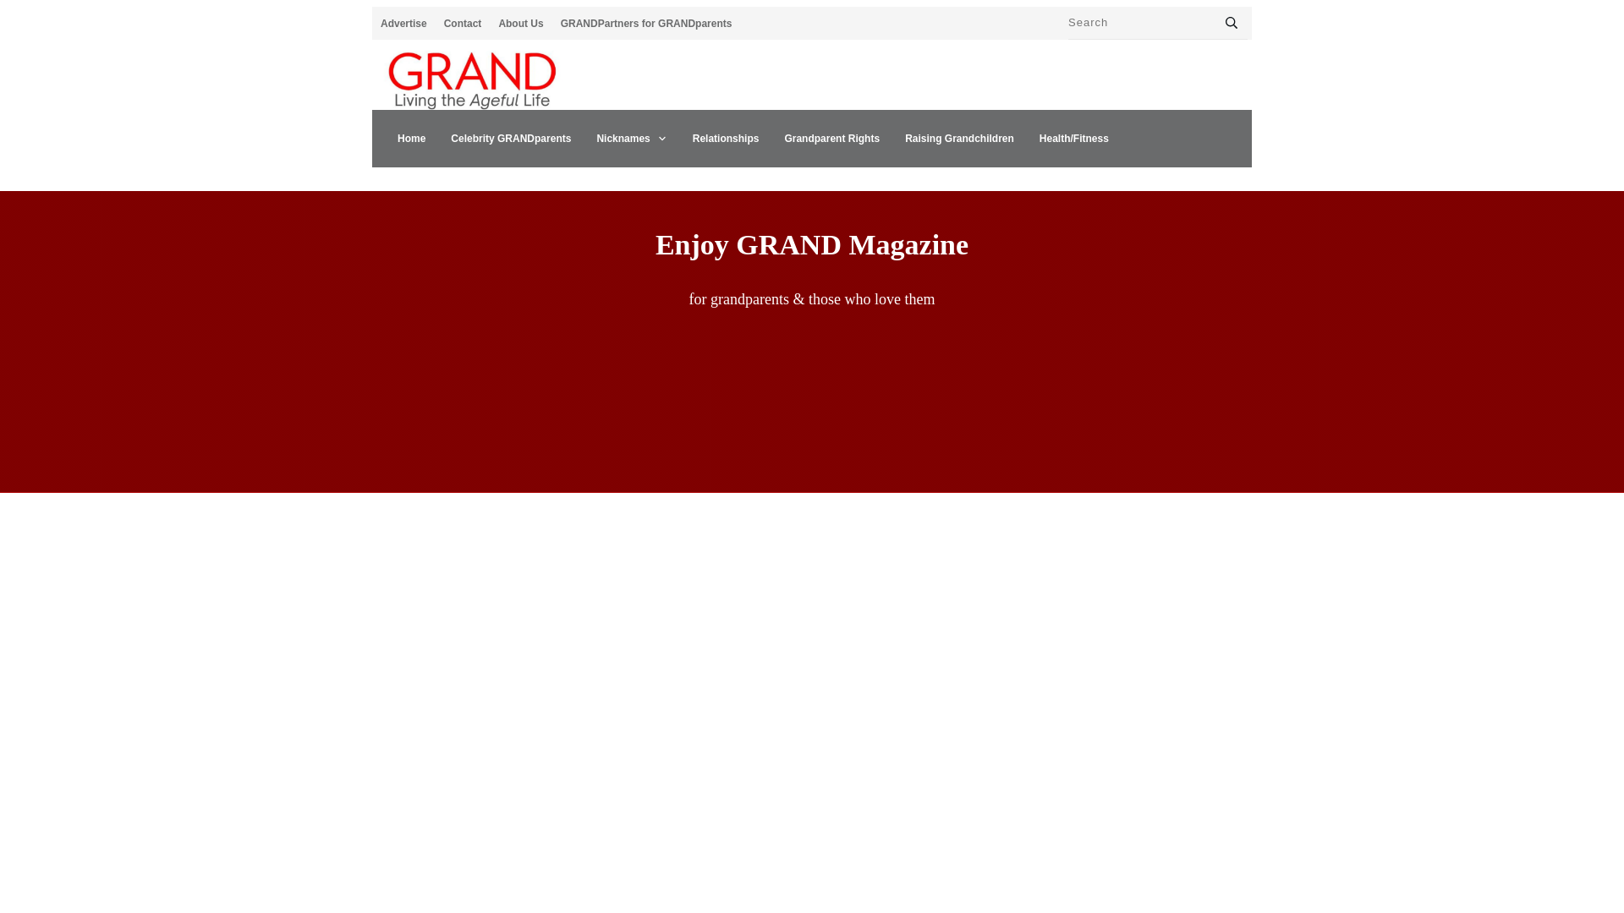 This screenshot has width=1624, height=913. Describe the element at coordinates (463, 24) in the screenshot. I see `Contact GRAND Magazine` at that location.